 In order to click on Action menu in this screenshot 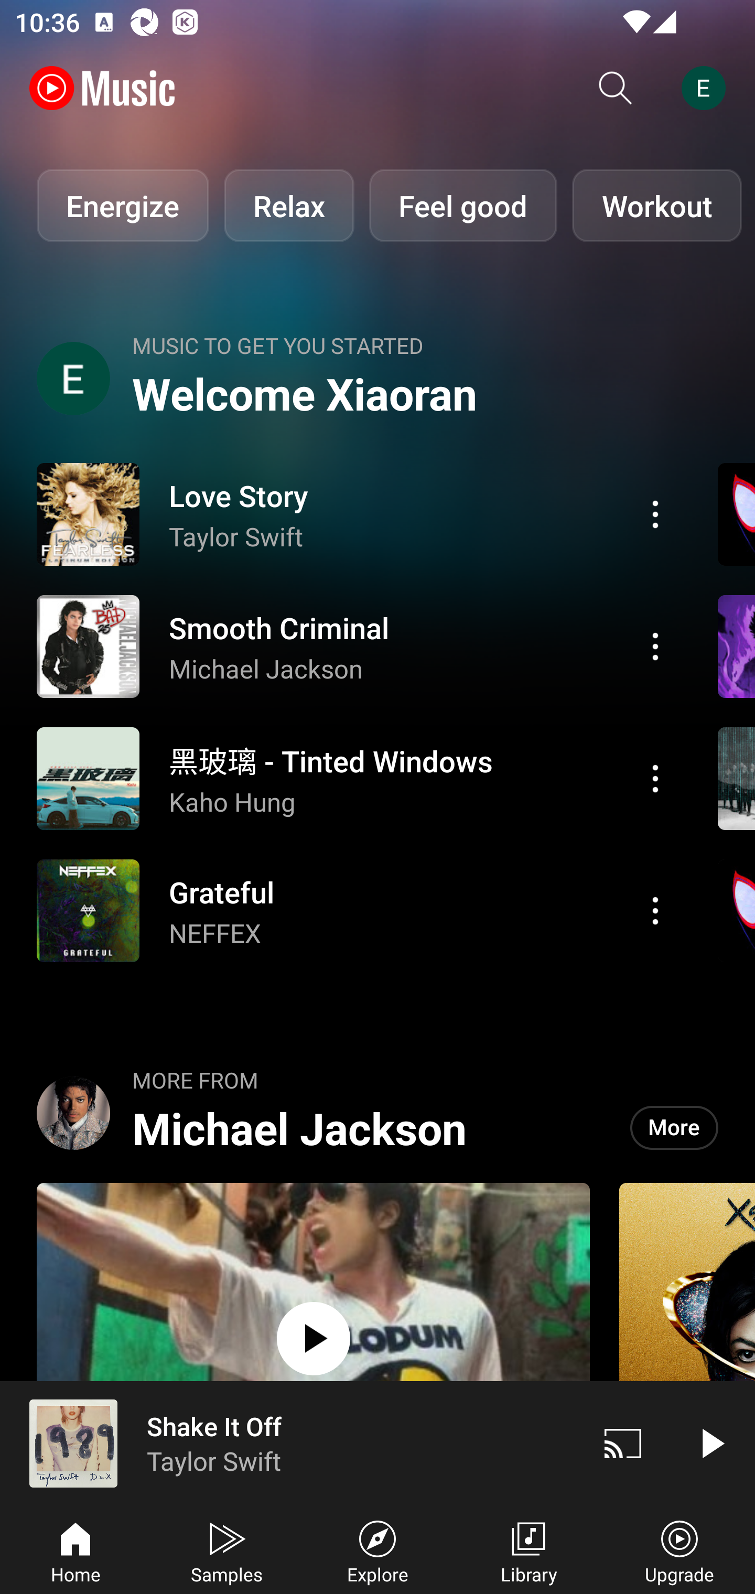, I will do `click(655, 778)`.